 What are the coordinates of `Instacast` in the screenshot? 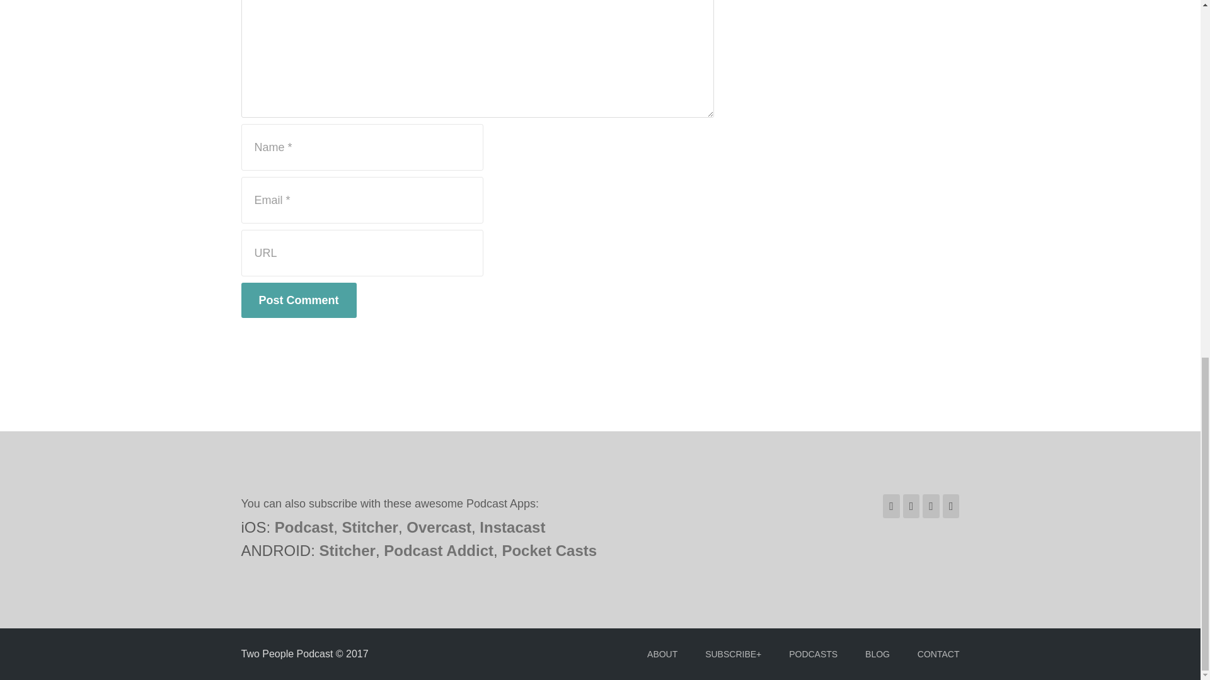 It's located at (512, 528).